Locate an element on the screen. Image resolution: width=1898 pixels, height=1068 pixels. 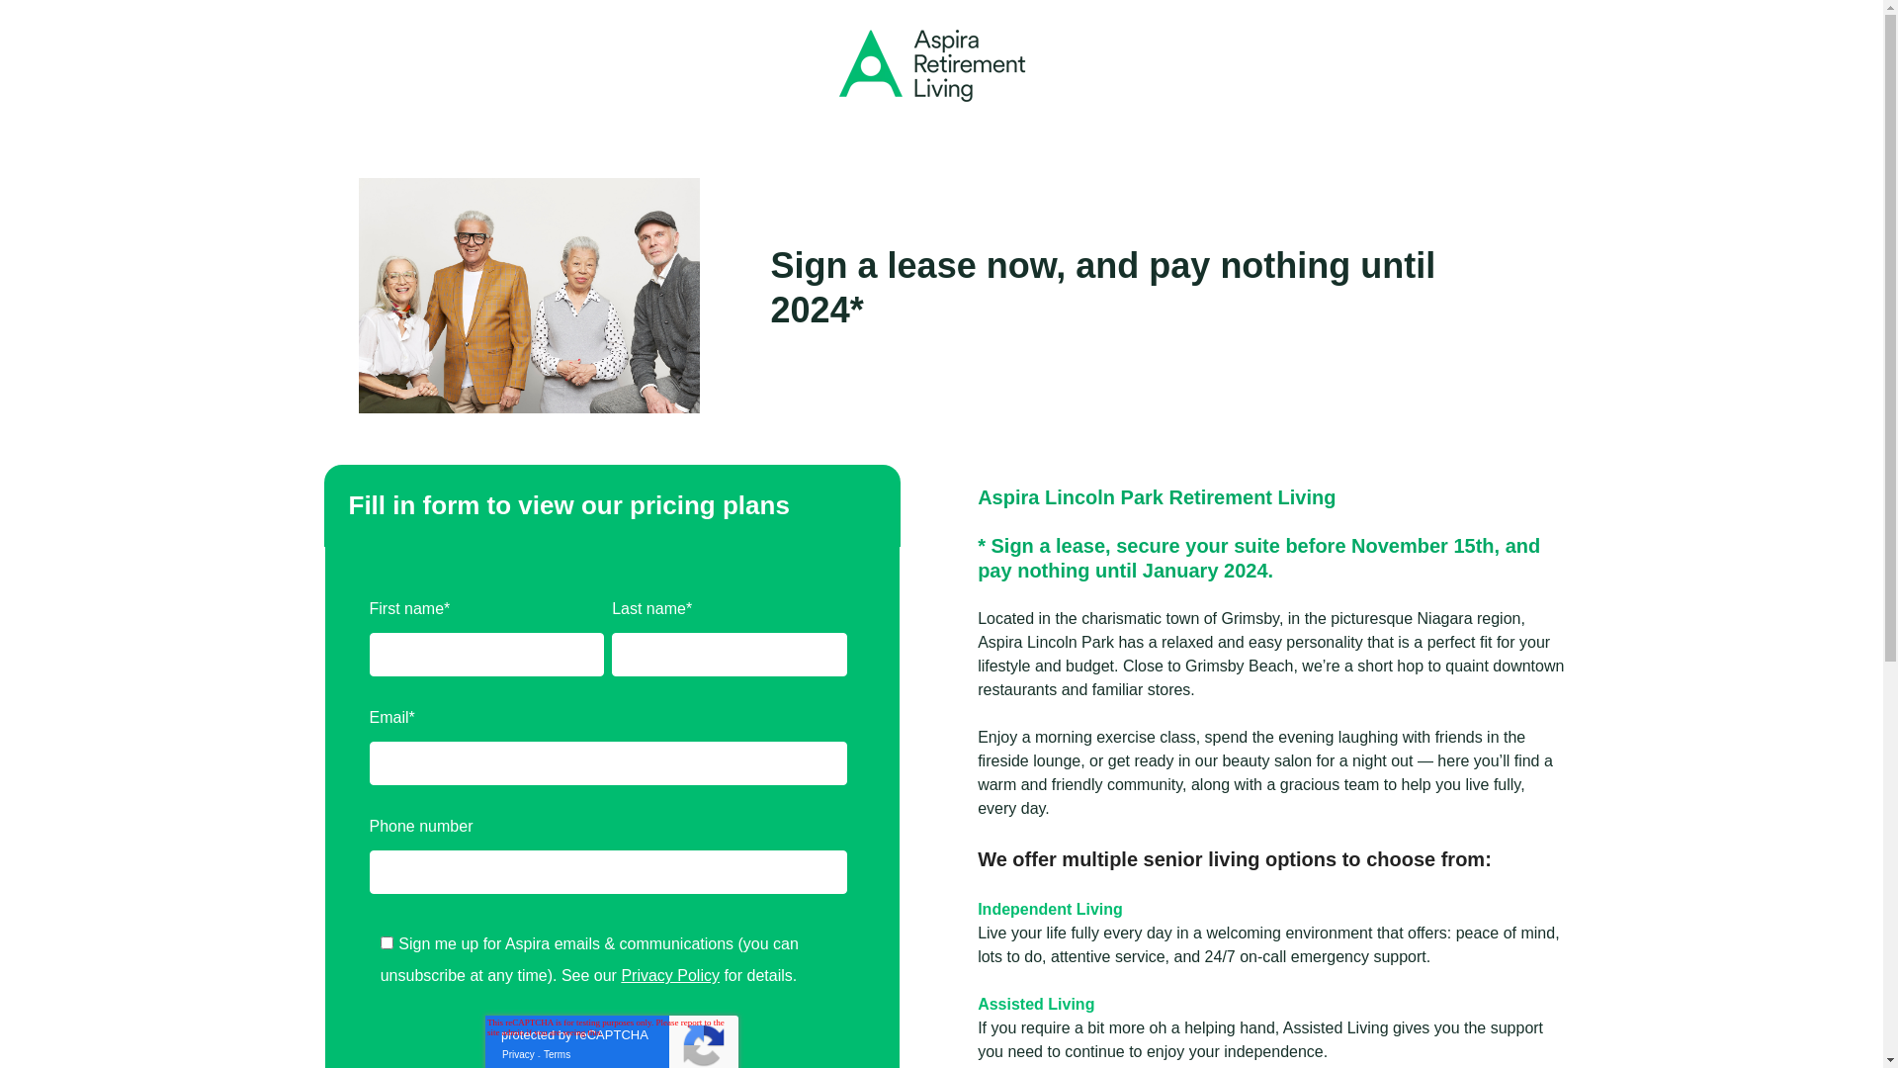
Aspira Group Photo is located at coordinates (529, 296).